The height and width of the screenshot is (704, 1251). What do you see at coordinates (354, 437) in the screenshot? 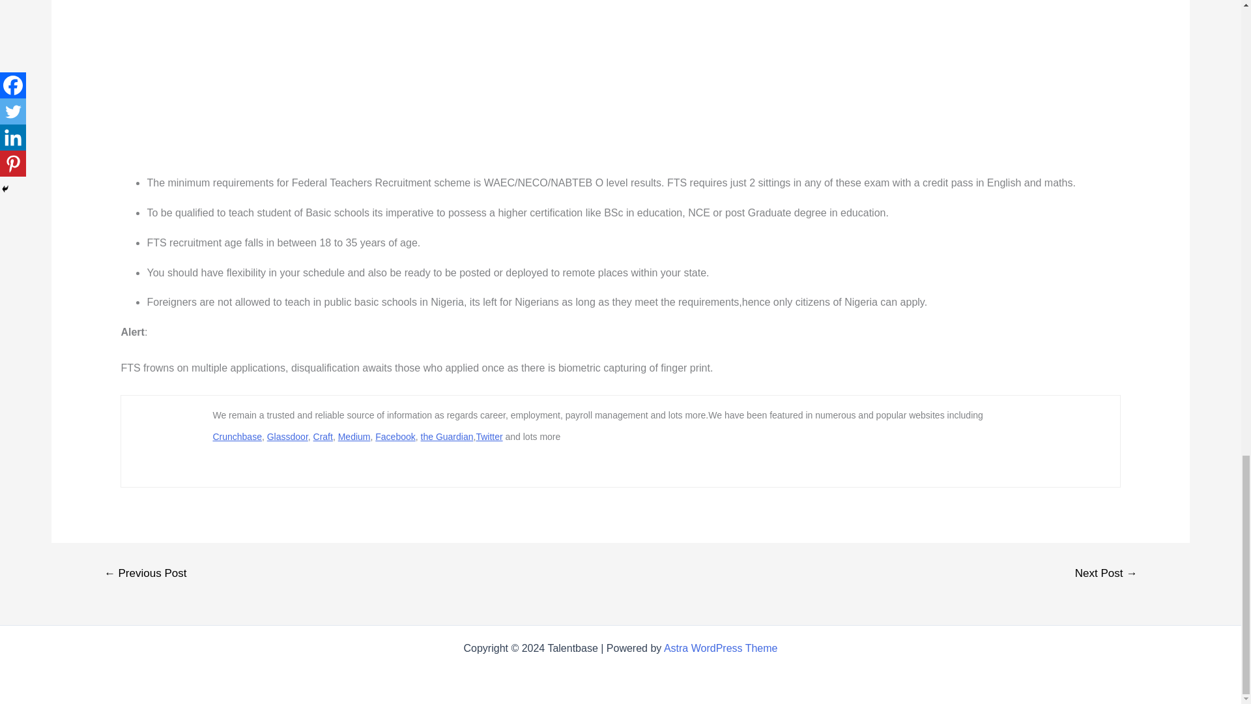
I see `Medium` at bounding box center [354, 437].